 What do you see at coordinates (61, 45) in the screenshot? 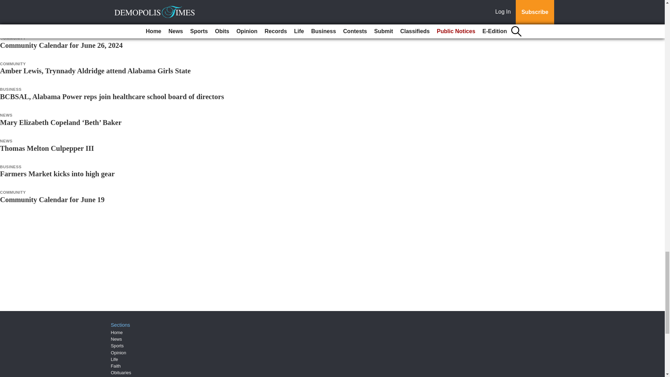
I see `Community Calendar for June 26, 2024` at bounding box center [61, 45].